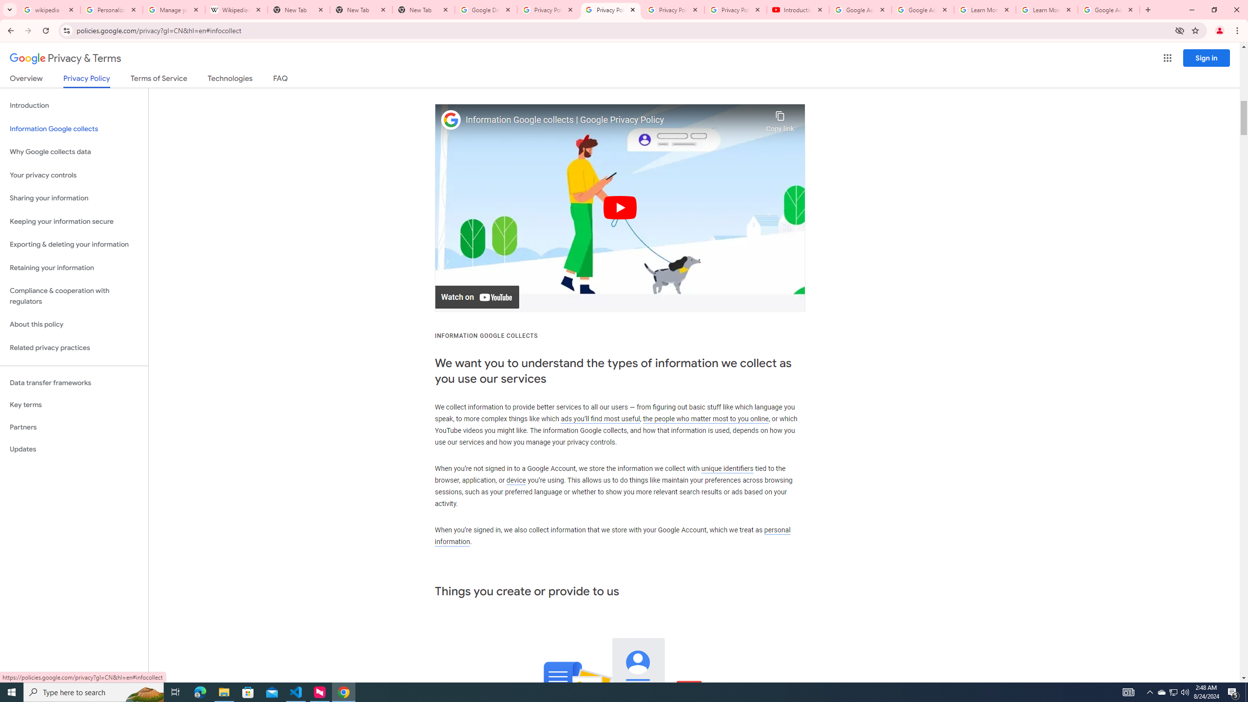 The height and width of the screenshot is (702, 1248). Describe the element at coordinates (174, 10) in the screenshot. I see `Manage your Location History - Google Search Help` at that location.